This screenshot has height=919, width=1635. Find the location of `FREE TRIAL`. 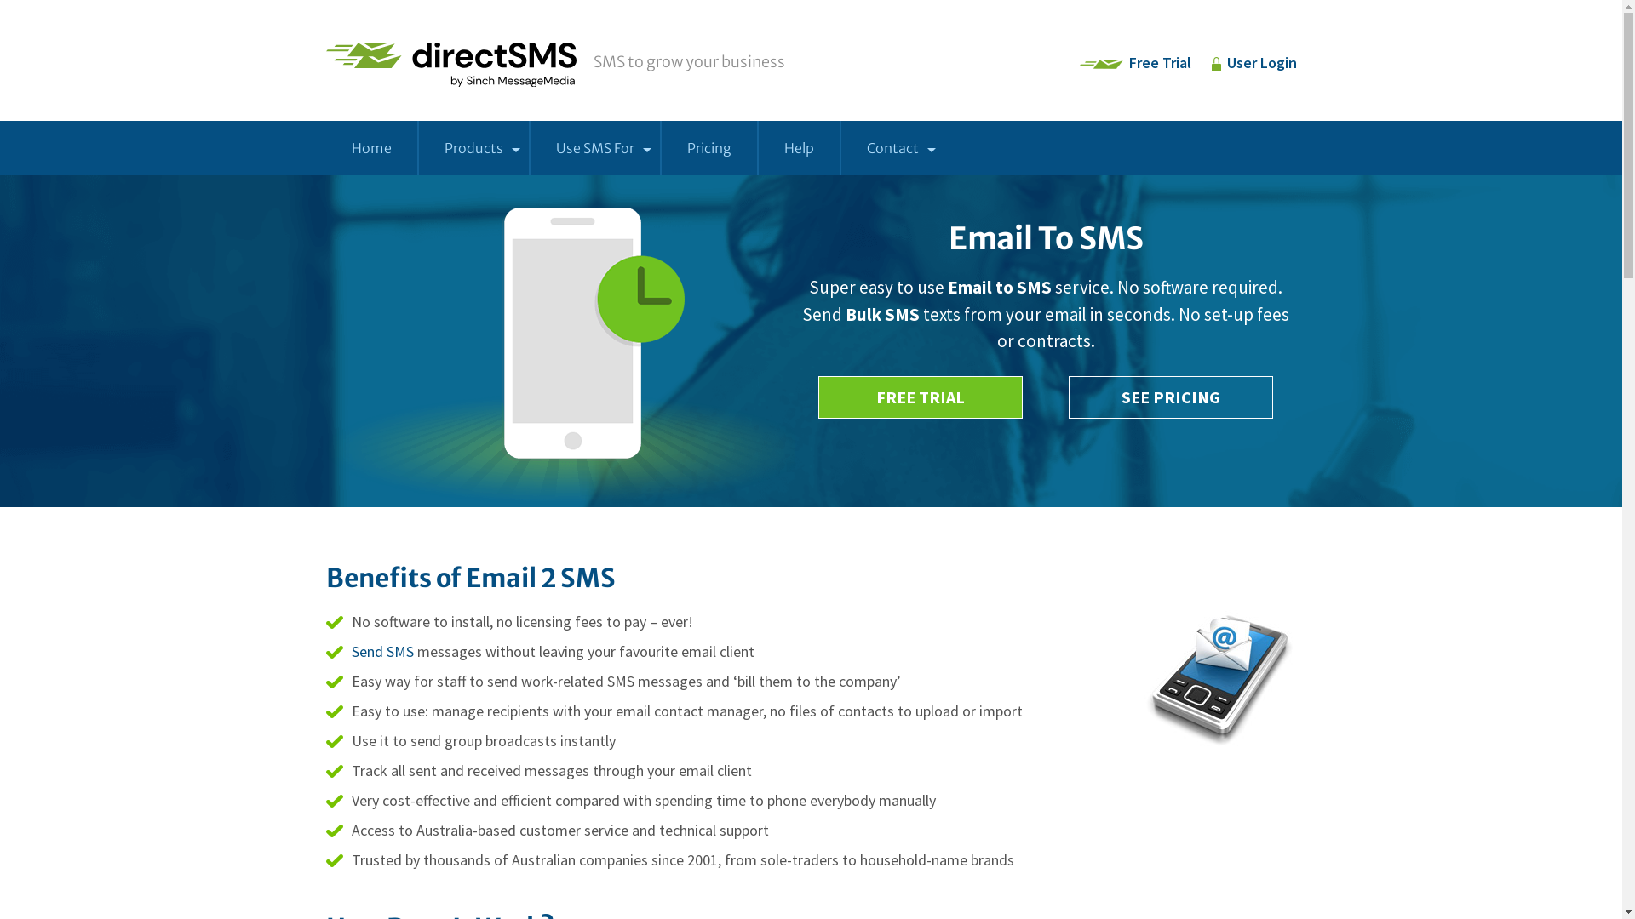

FREE TRIAL is located at coordinates (921, 397).